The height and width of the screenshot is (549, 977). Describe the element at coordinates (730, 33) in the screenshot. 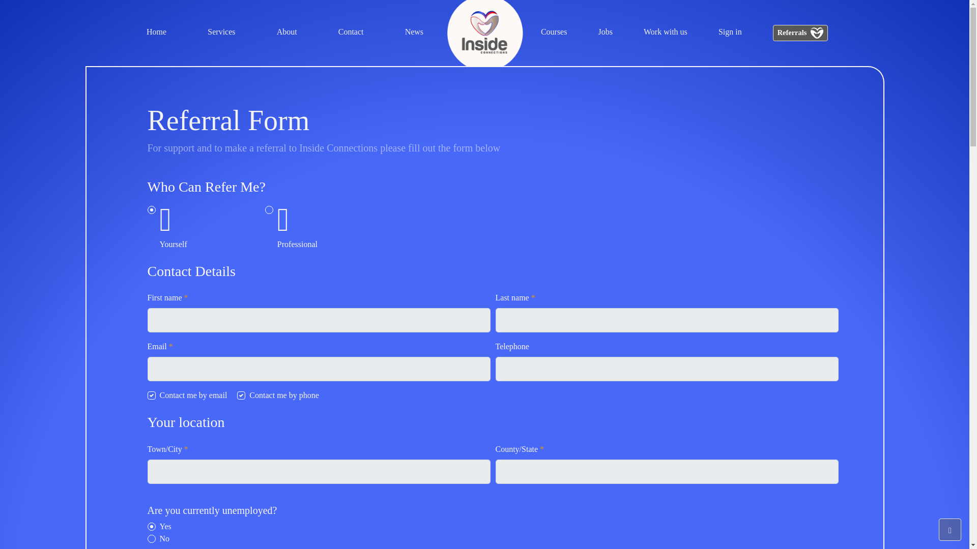

I see `Sign in` at that location.